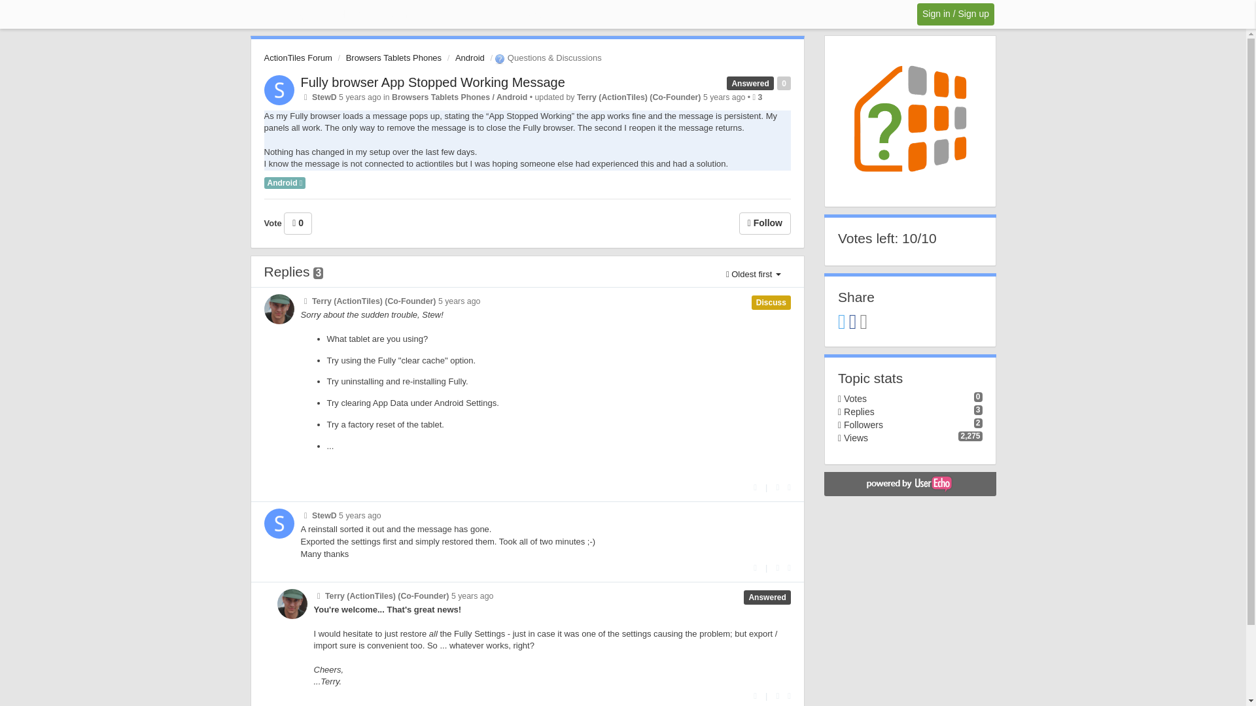 The width and height of the screenshot is (1256, 706). Describe the element at coordinates (297, 224) in the screenshot. I see `0` at that location.